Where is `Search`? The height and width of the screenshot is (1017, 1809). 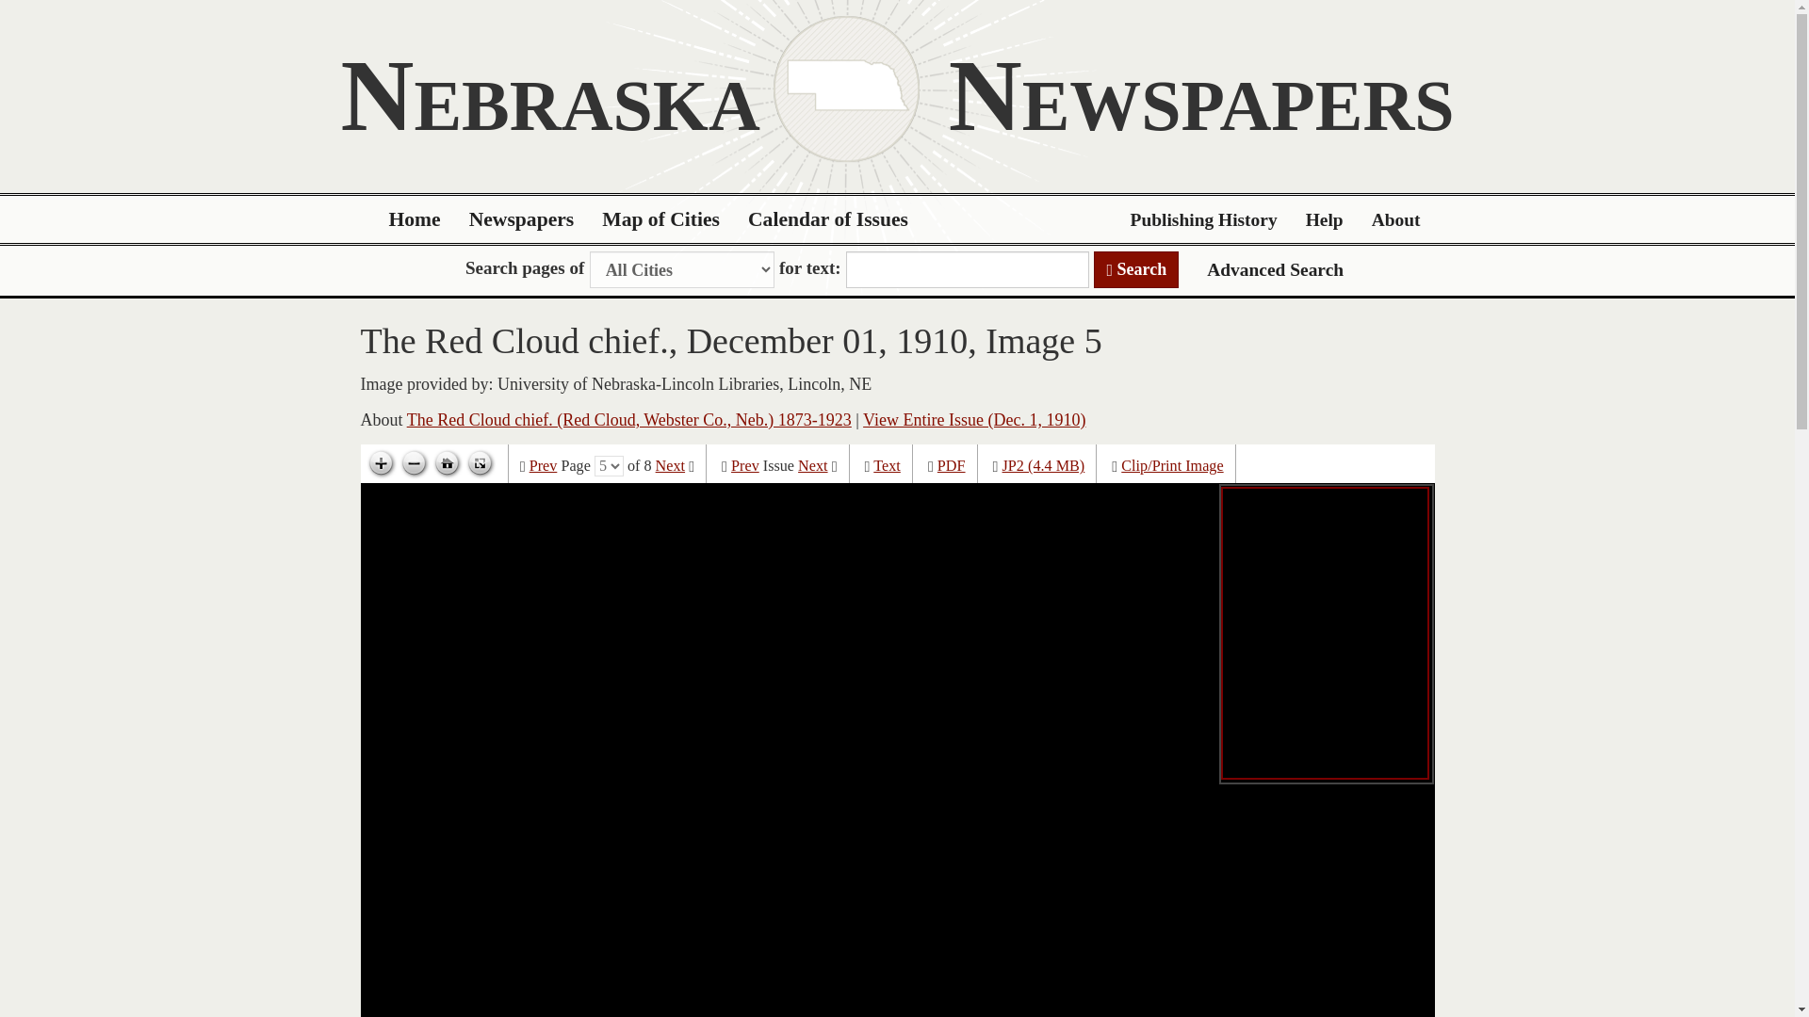 Search is located at coordinates (1136, 269).